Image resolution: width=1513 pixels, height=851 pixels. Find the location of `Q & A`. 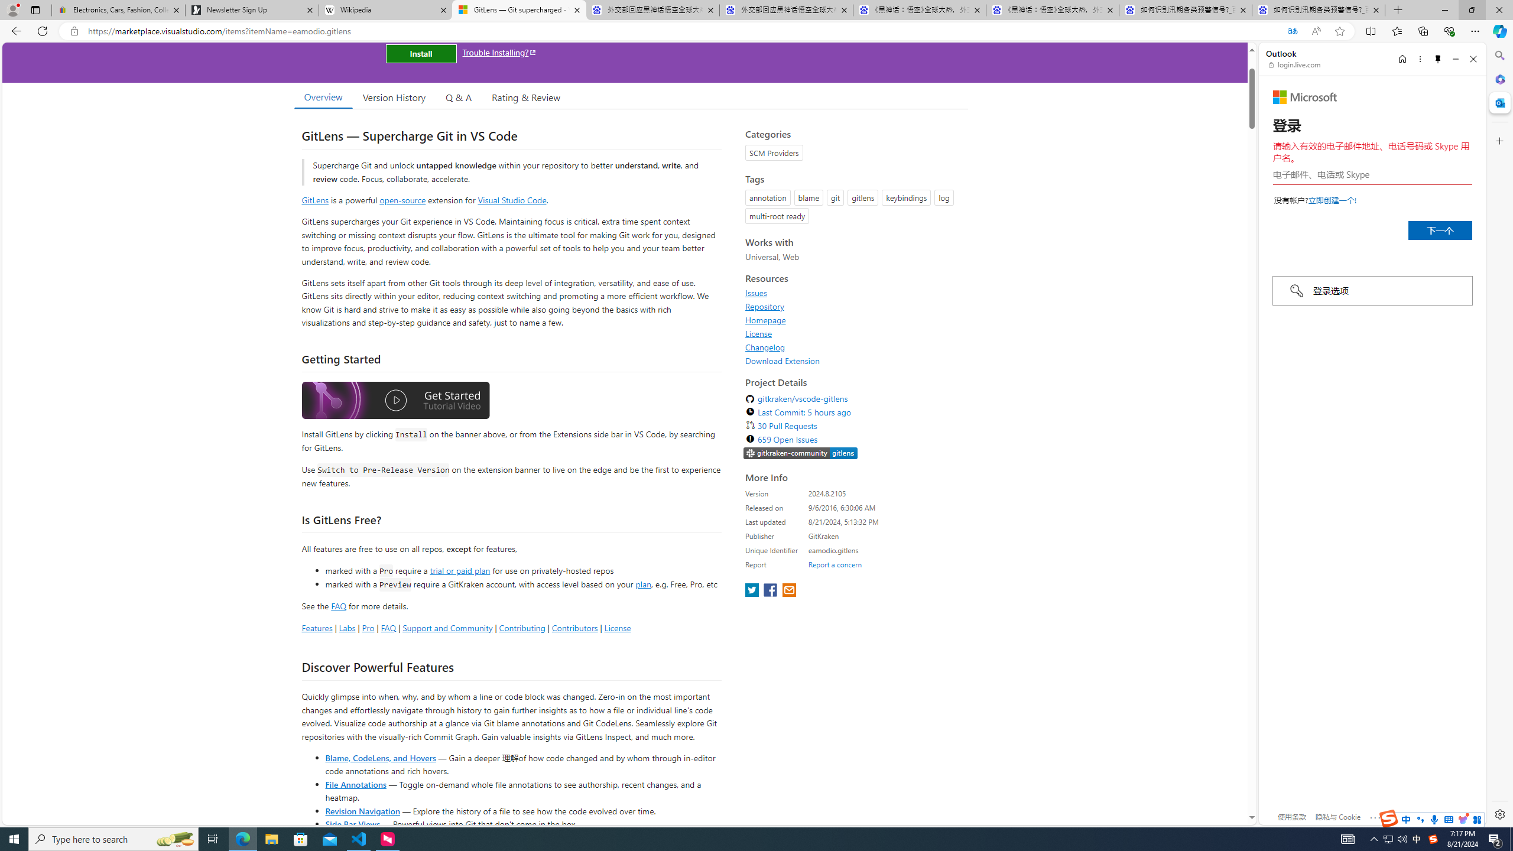

Q & A is located at coordinates (459, 97).